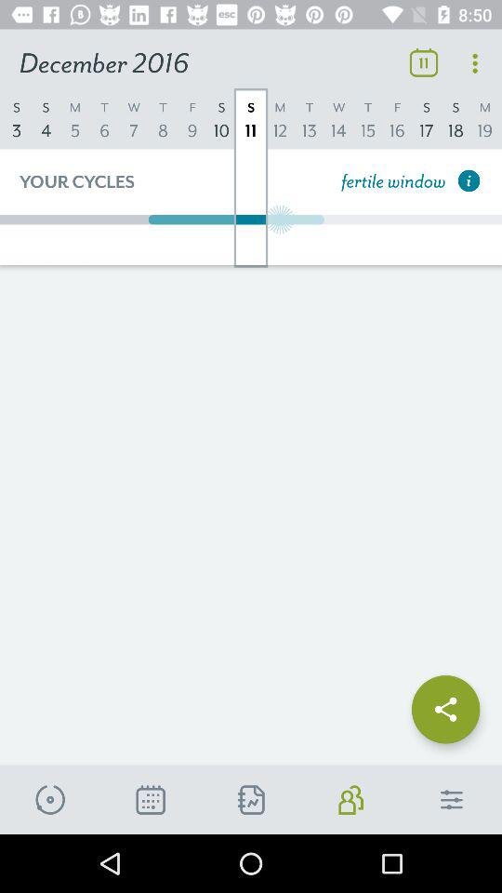 Image resolution: width=502 pixels, height=893 pixels. What do you see at coordinates (446, 703) in the screenshot?
I see `share the page` at bounding box center [446, 703].